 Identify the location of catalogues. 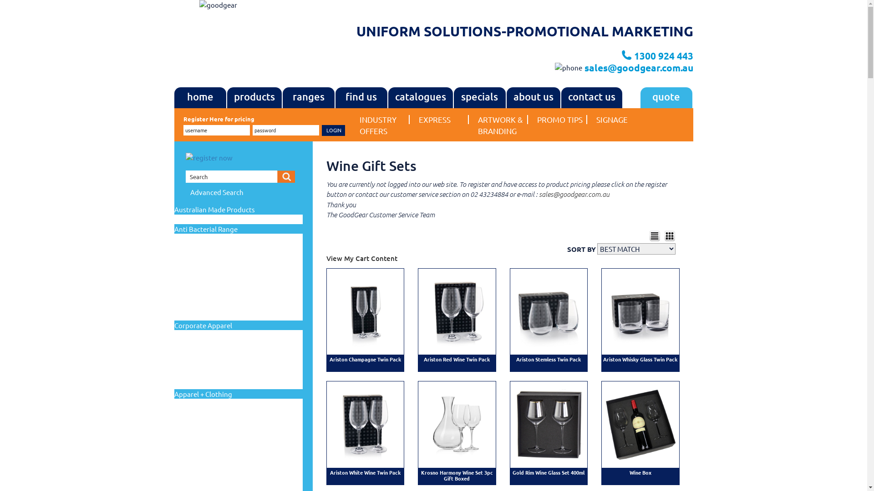
(420, 98).